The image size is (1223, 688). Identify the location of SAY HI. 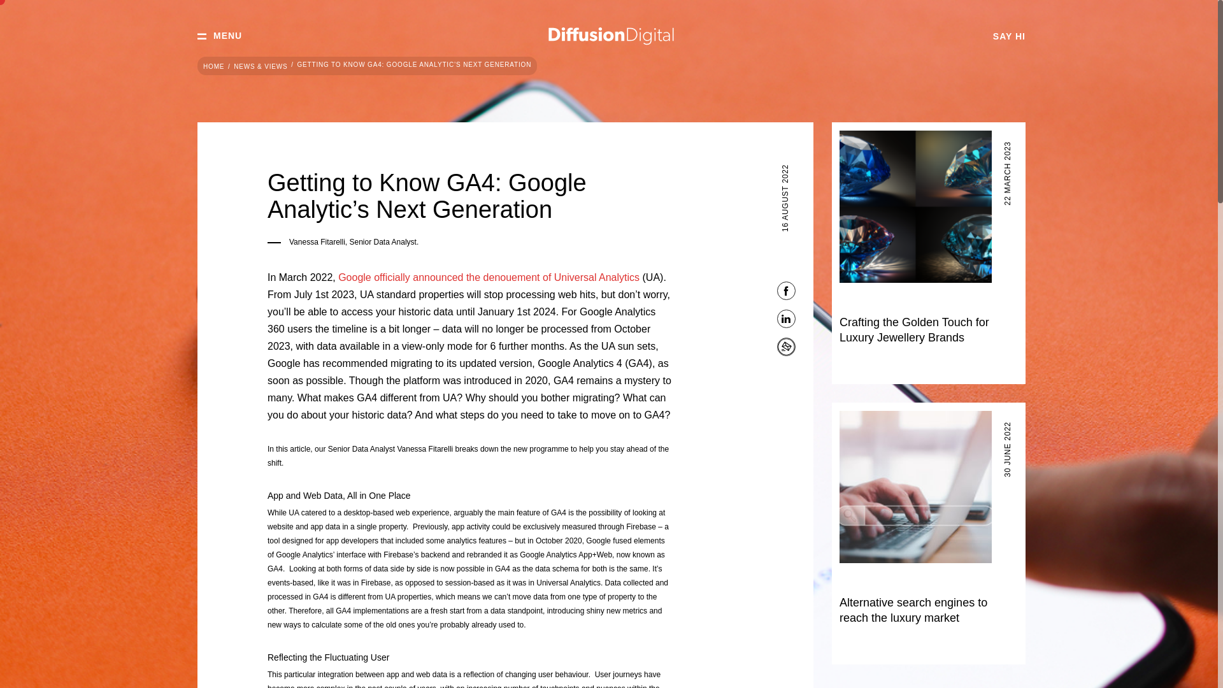
(1009, 36).